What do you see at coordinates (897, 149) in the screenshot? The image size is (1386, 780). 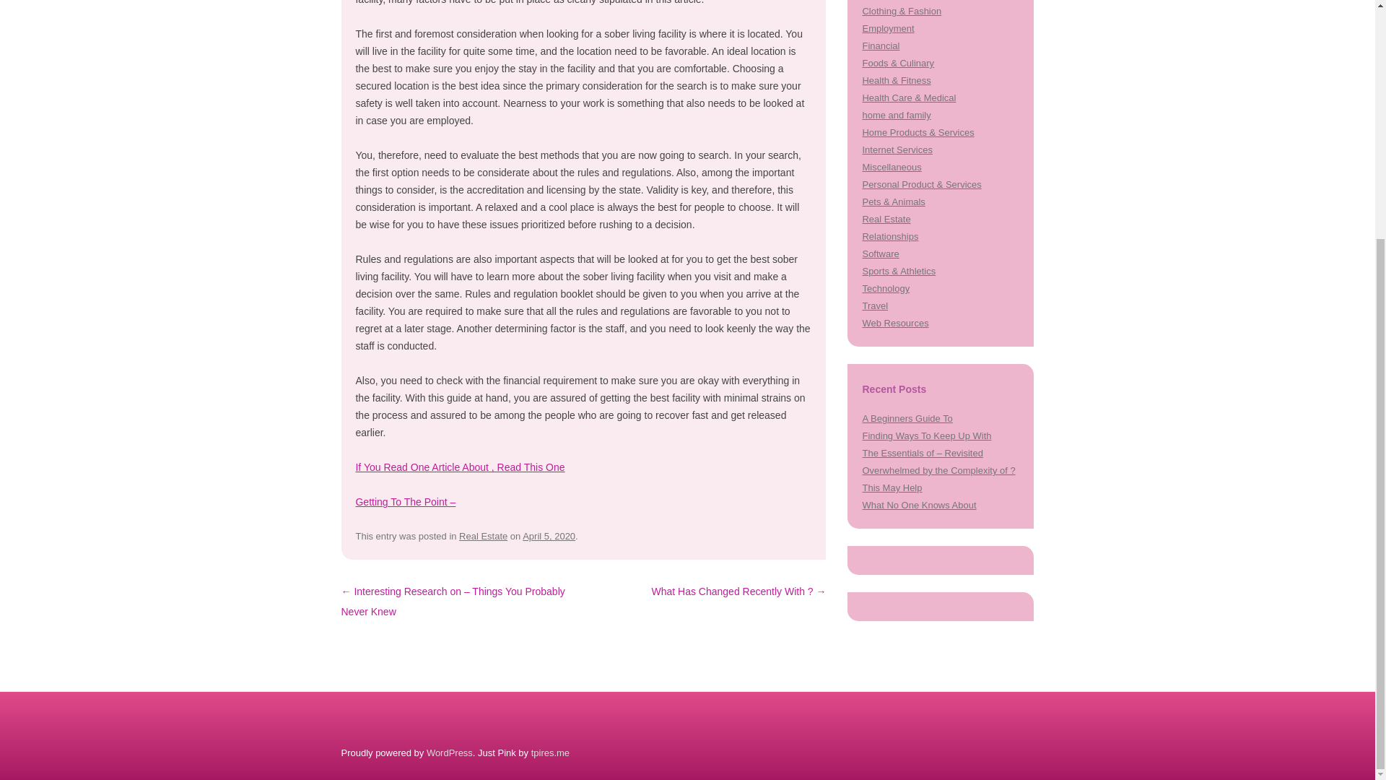 I see `Internet Services` at bounding box center [897, 149].